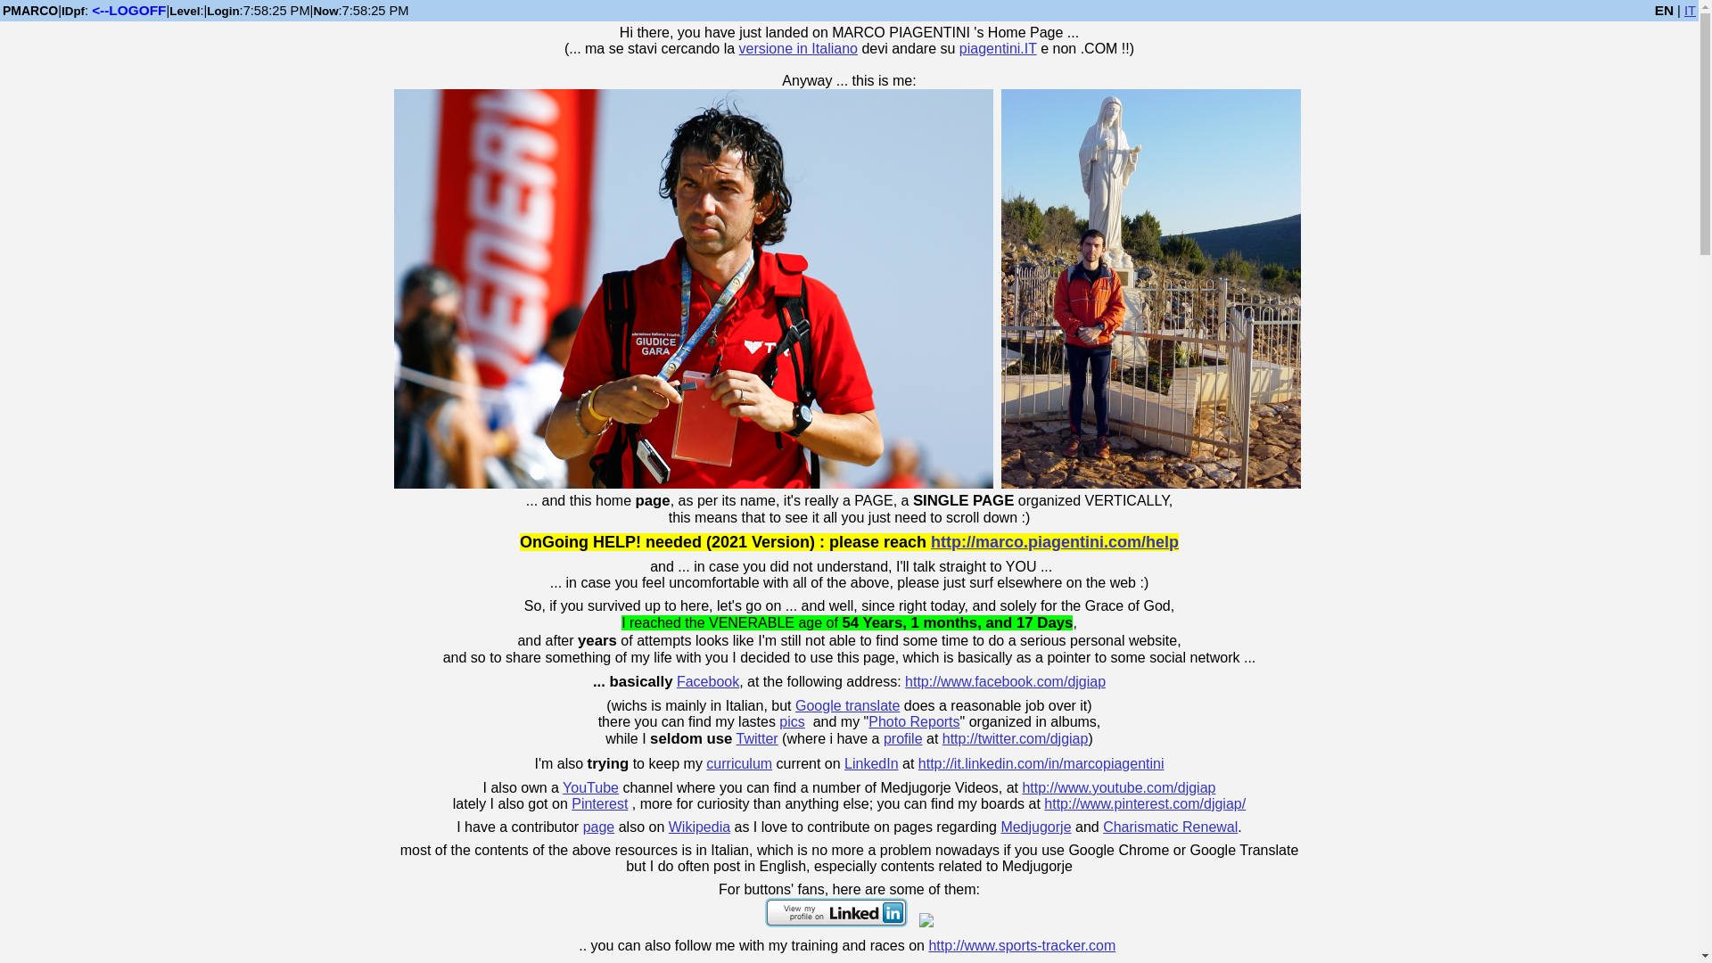 Image resolution: width=1712 pixels, height=963 pixels. What do you see at coordinates (708, 681) in the screenshot?
I see `Facebook` at bounding box center [708, 681].